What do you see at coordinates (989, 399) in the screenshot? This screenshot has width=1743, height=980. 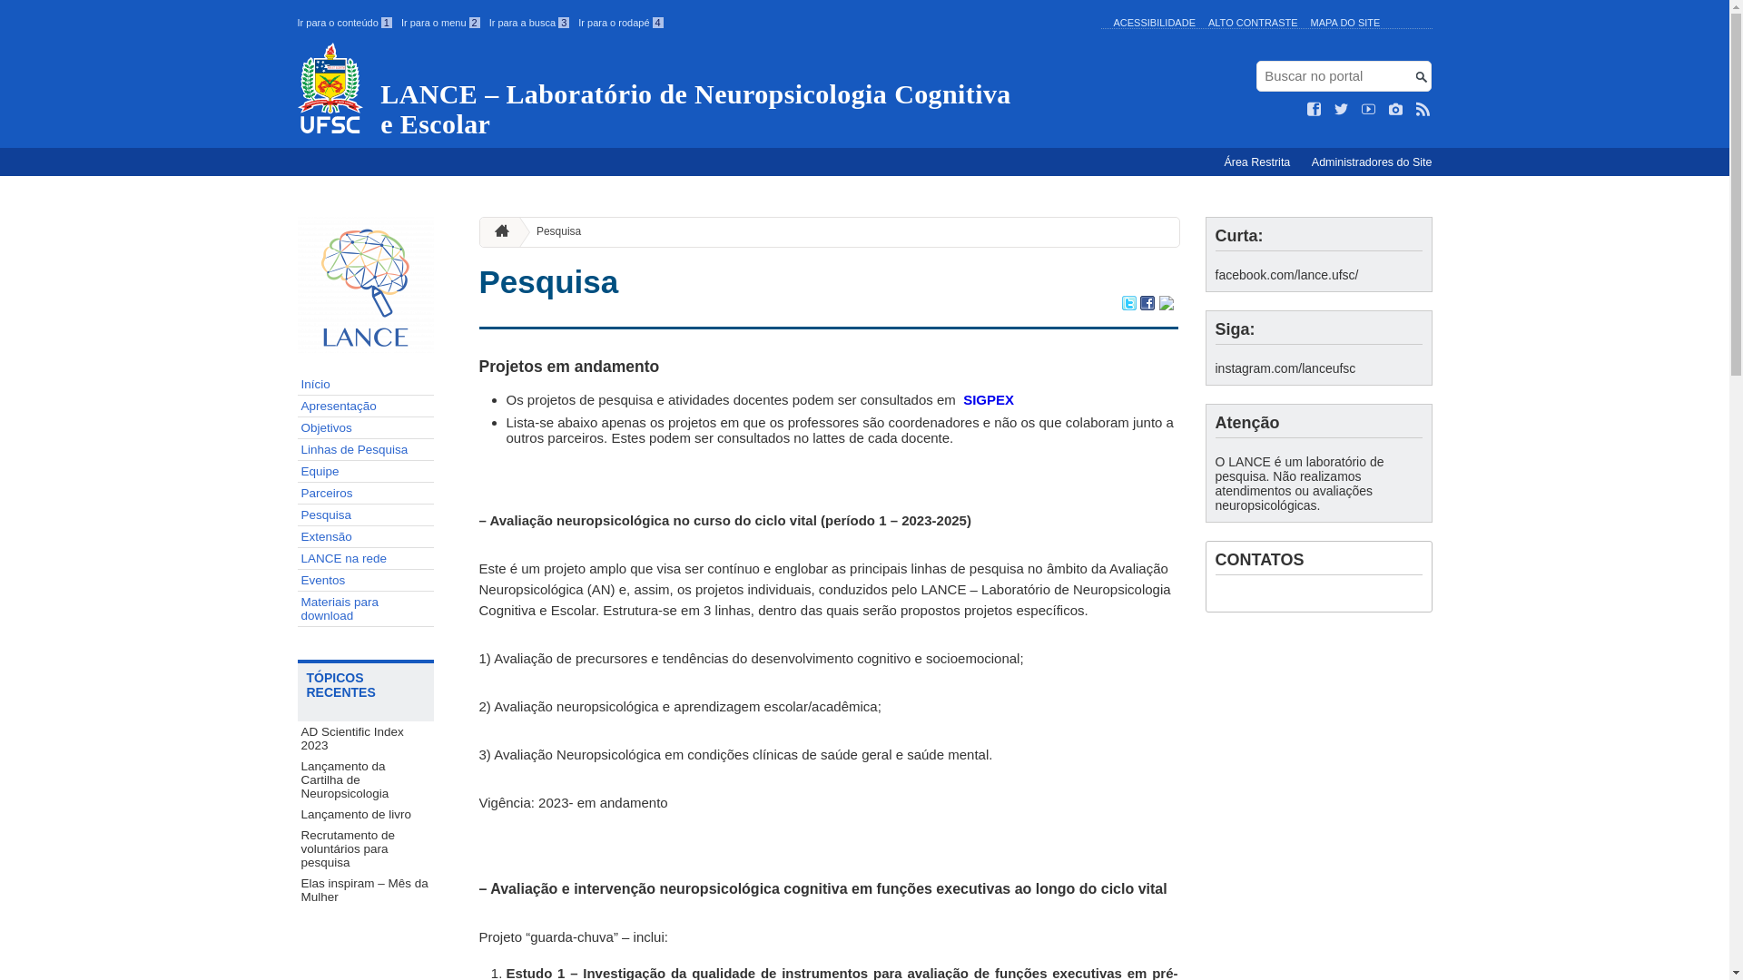 I see `SIGPEX` at bounding box center [989, 399].